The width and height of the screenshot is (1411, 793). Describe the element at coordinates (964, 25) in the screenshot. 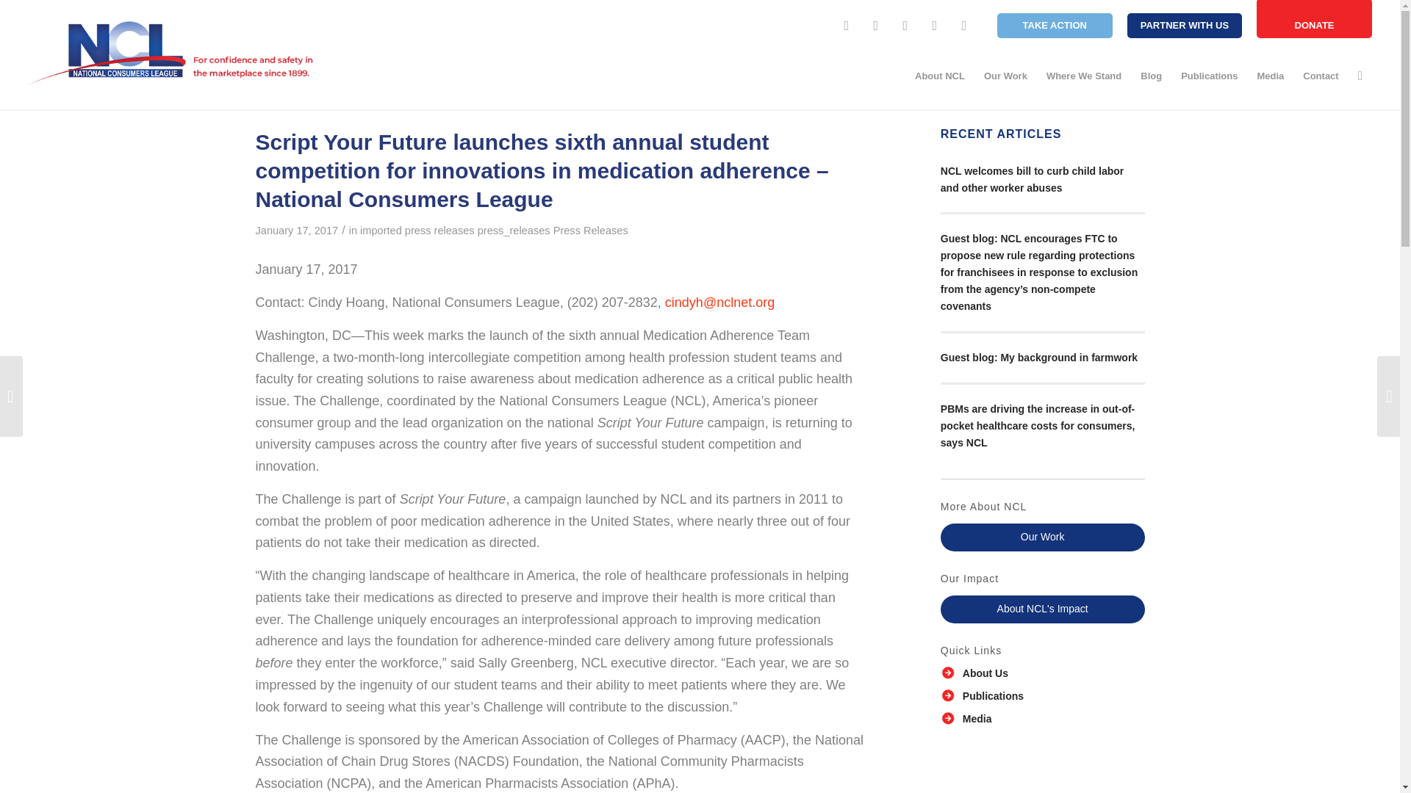

I see `LinkedIn` at that location.